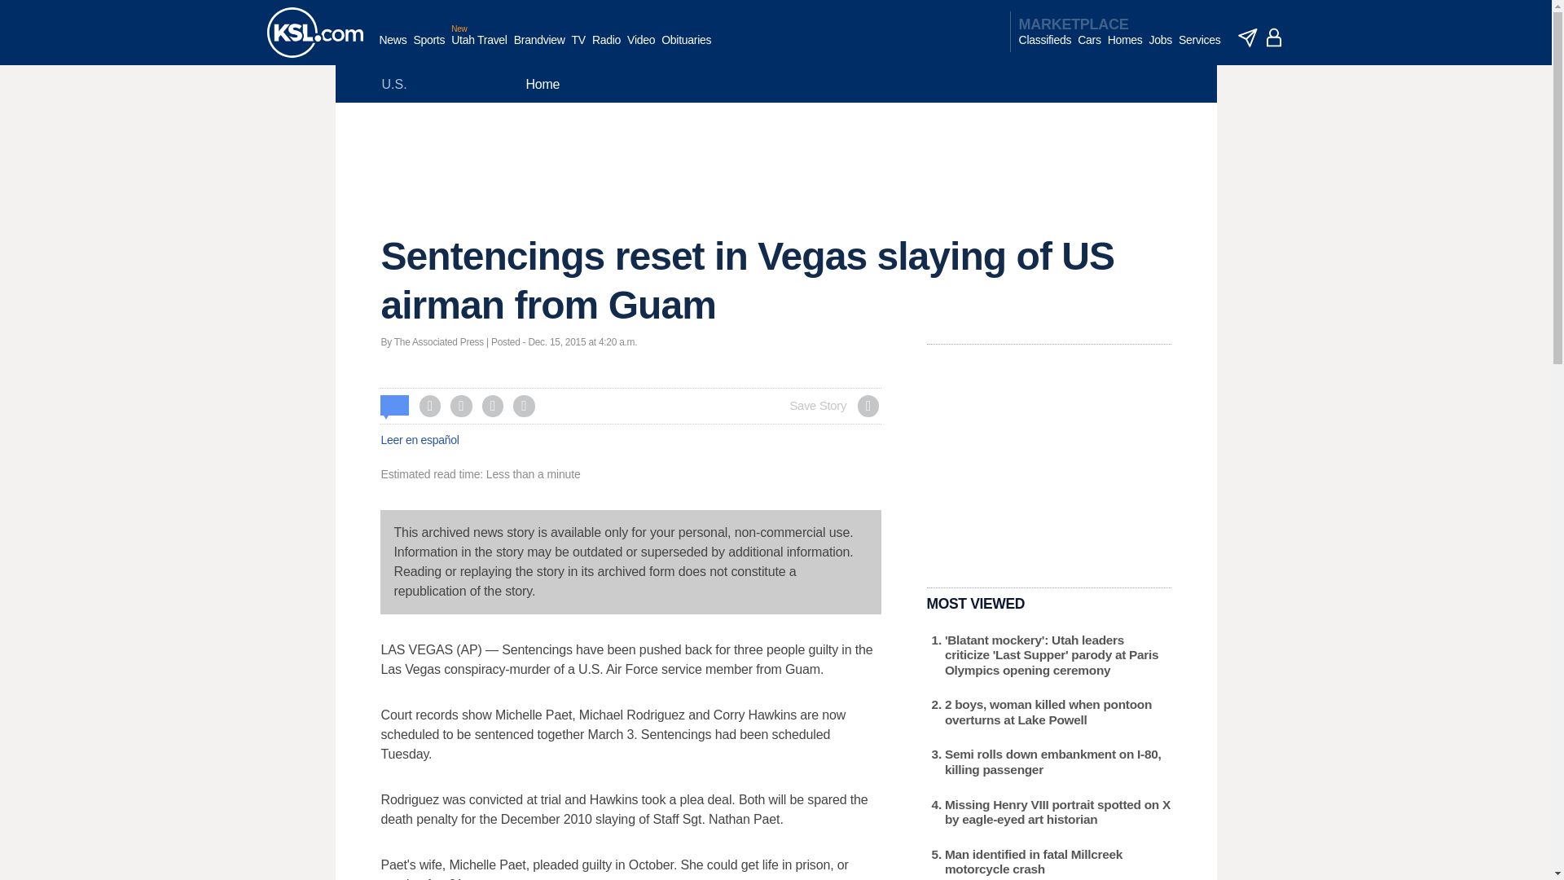 This screenshot has height=880, width=1564. I want to click on TV, so click(578, 48).